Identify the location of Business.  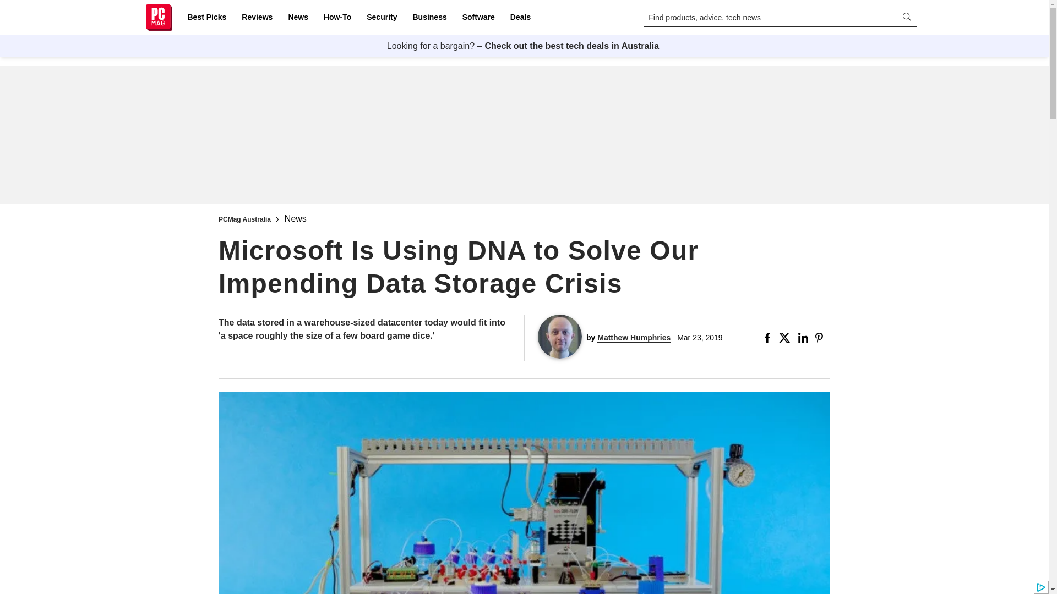
(429, 18).